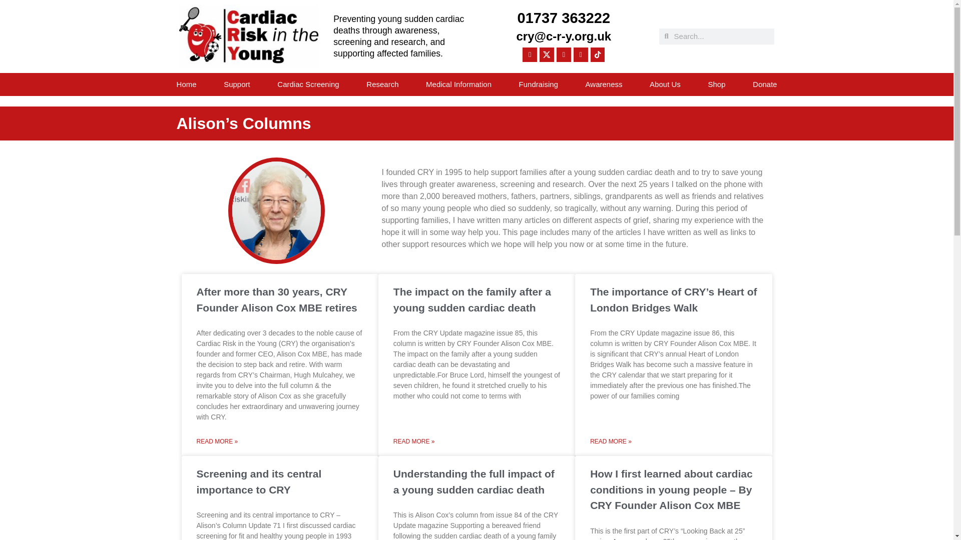 The height and width of the screenshot is (540, 961). Describe the element at coordinates (564, 18) in the screenshot. I see `01737 363222` at that location.